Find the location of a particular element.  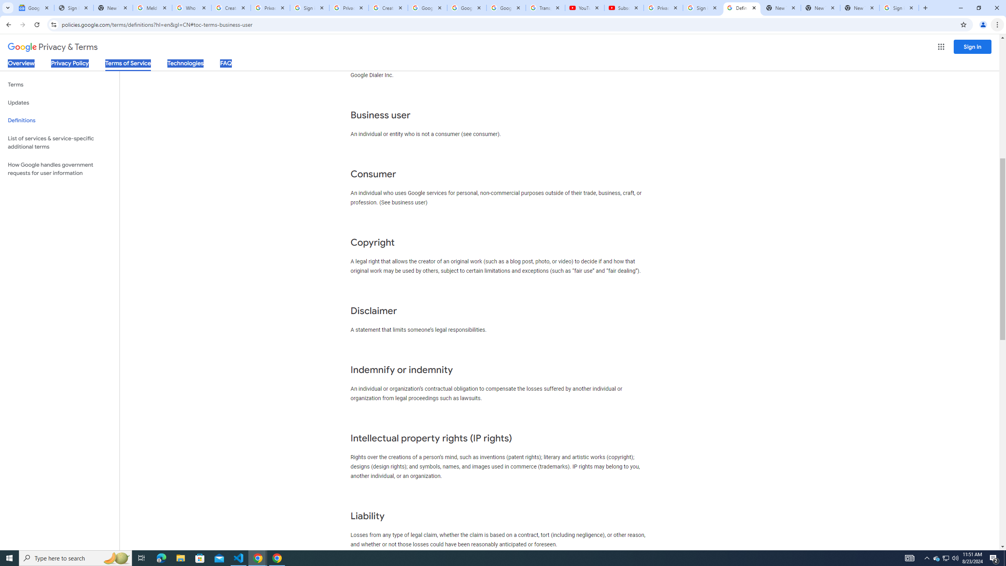

Sign In - USA TODAY is located at coordinates (73, 8).